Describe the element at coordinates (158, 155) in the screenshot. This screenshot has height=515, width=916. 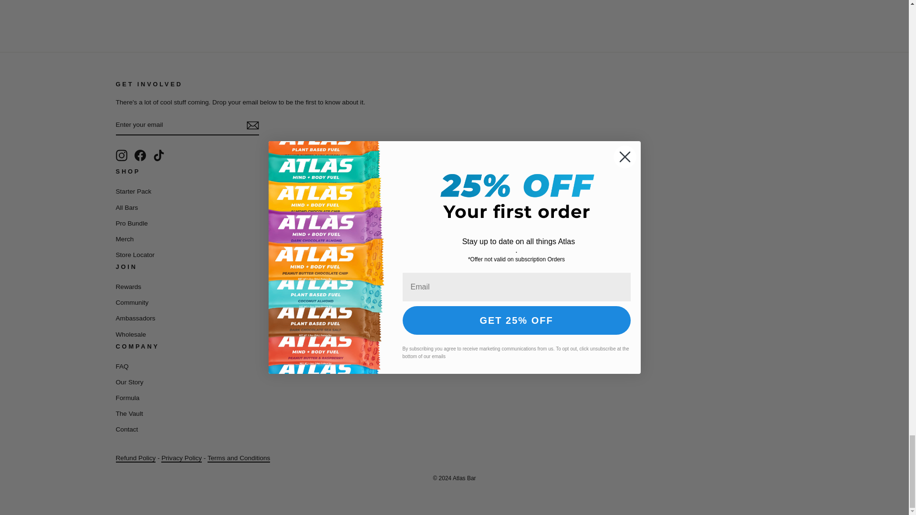
I see `Atlas Bar on TikTok` at that location.